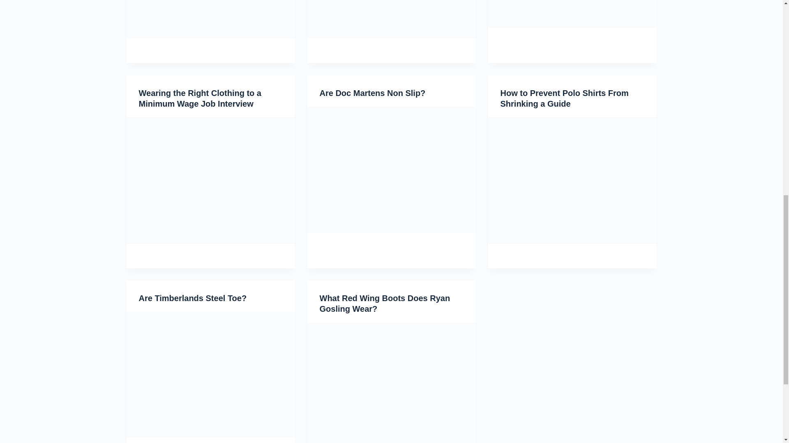 The width and height of the screenshot is (789, 443). I want to click on Wearing the Right Clothing to a Minimum Wage Job Interview, so click(200, 98).